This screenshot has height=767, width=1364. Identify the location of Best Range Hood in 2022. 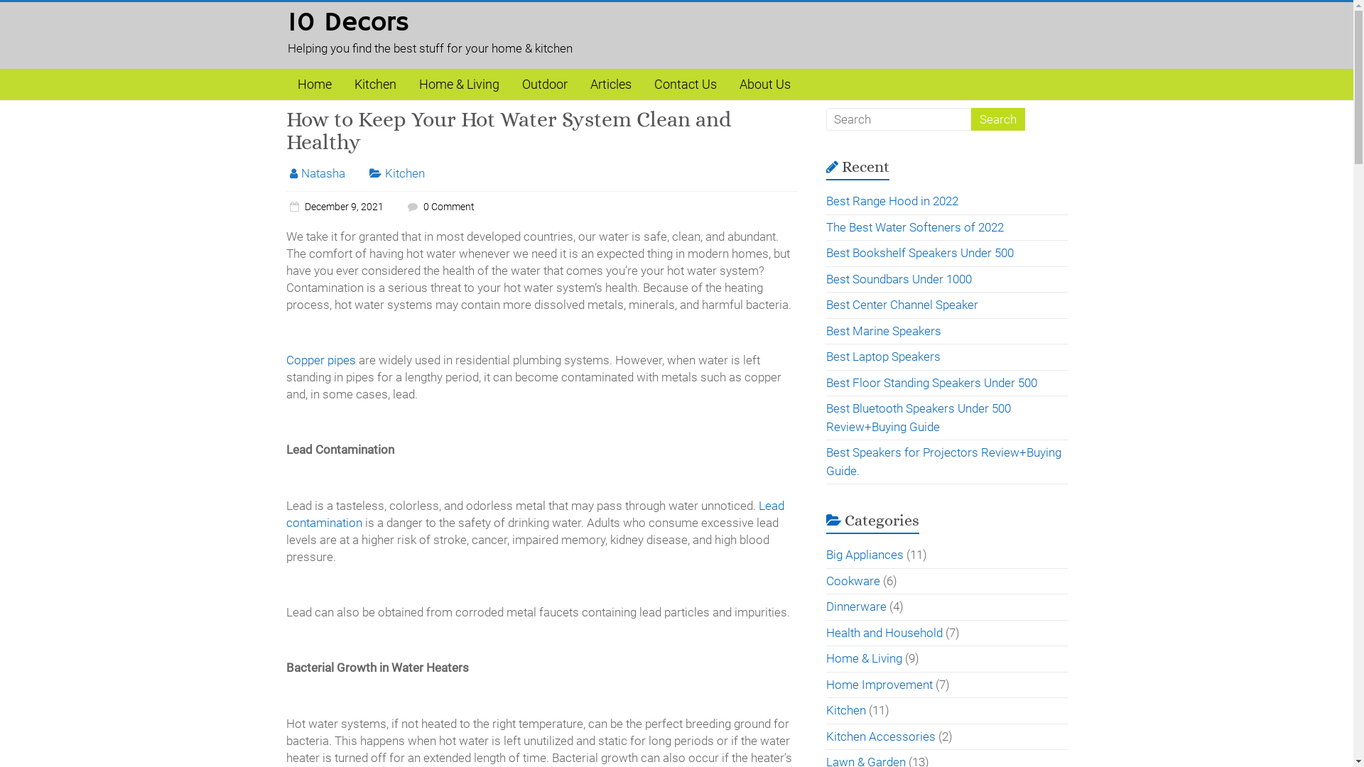
(892, 201).